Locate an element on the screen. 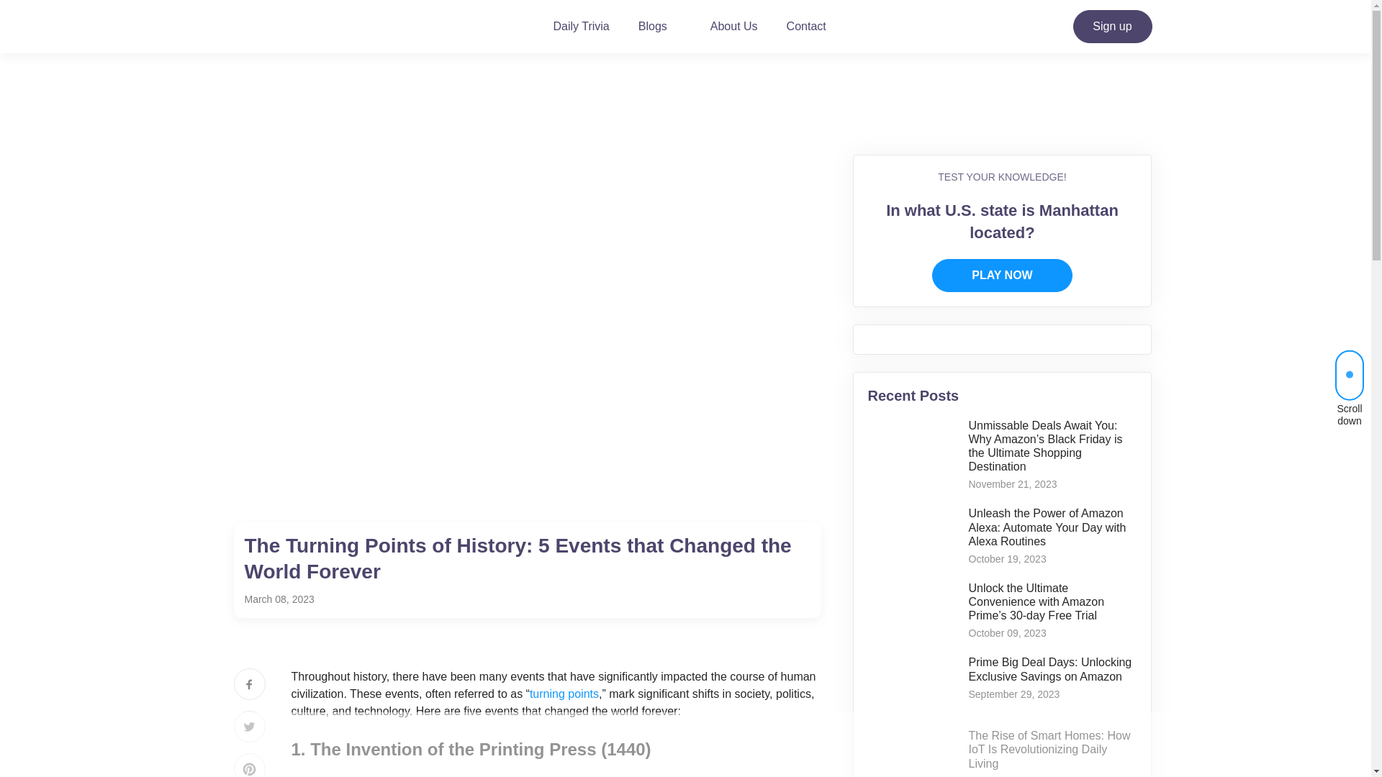  Prime Big Deal Days: Unlocking Exclusive Savings on Amazon is located at coordinates (1049, 669).